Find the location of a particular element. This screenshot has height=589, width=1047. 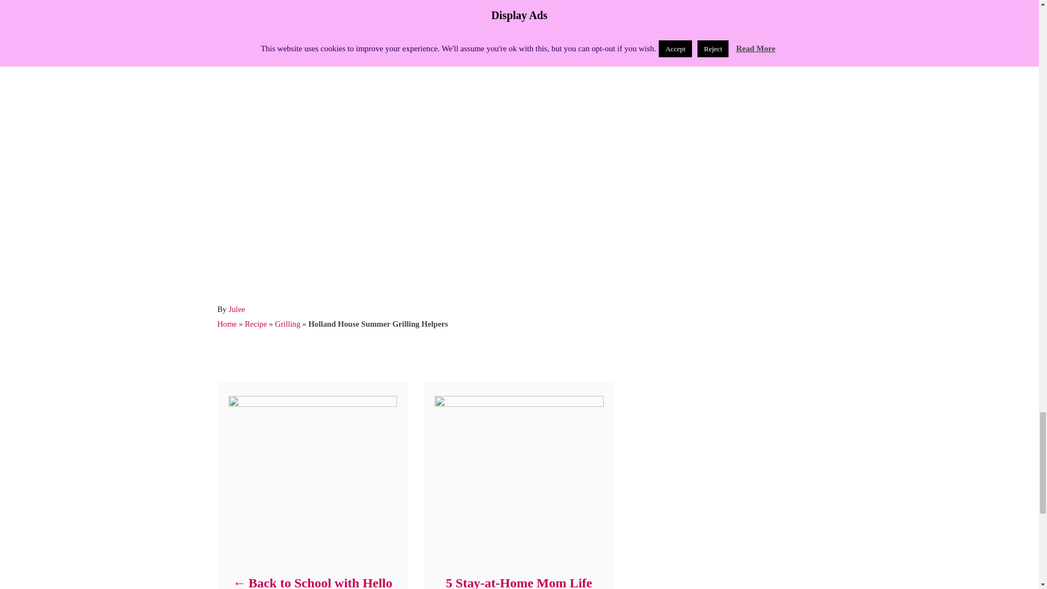

Recipe is located at coordinates (256, 324).